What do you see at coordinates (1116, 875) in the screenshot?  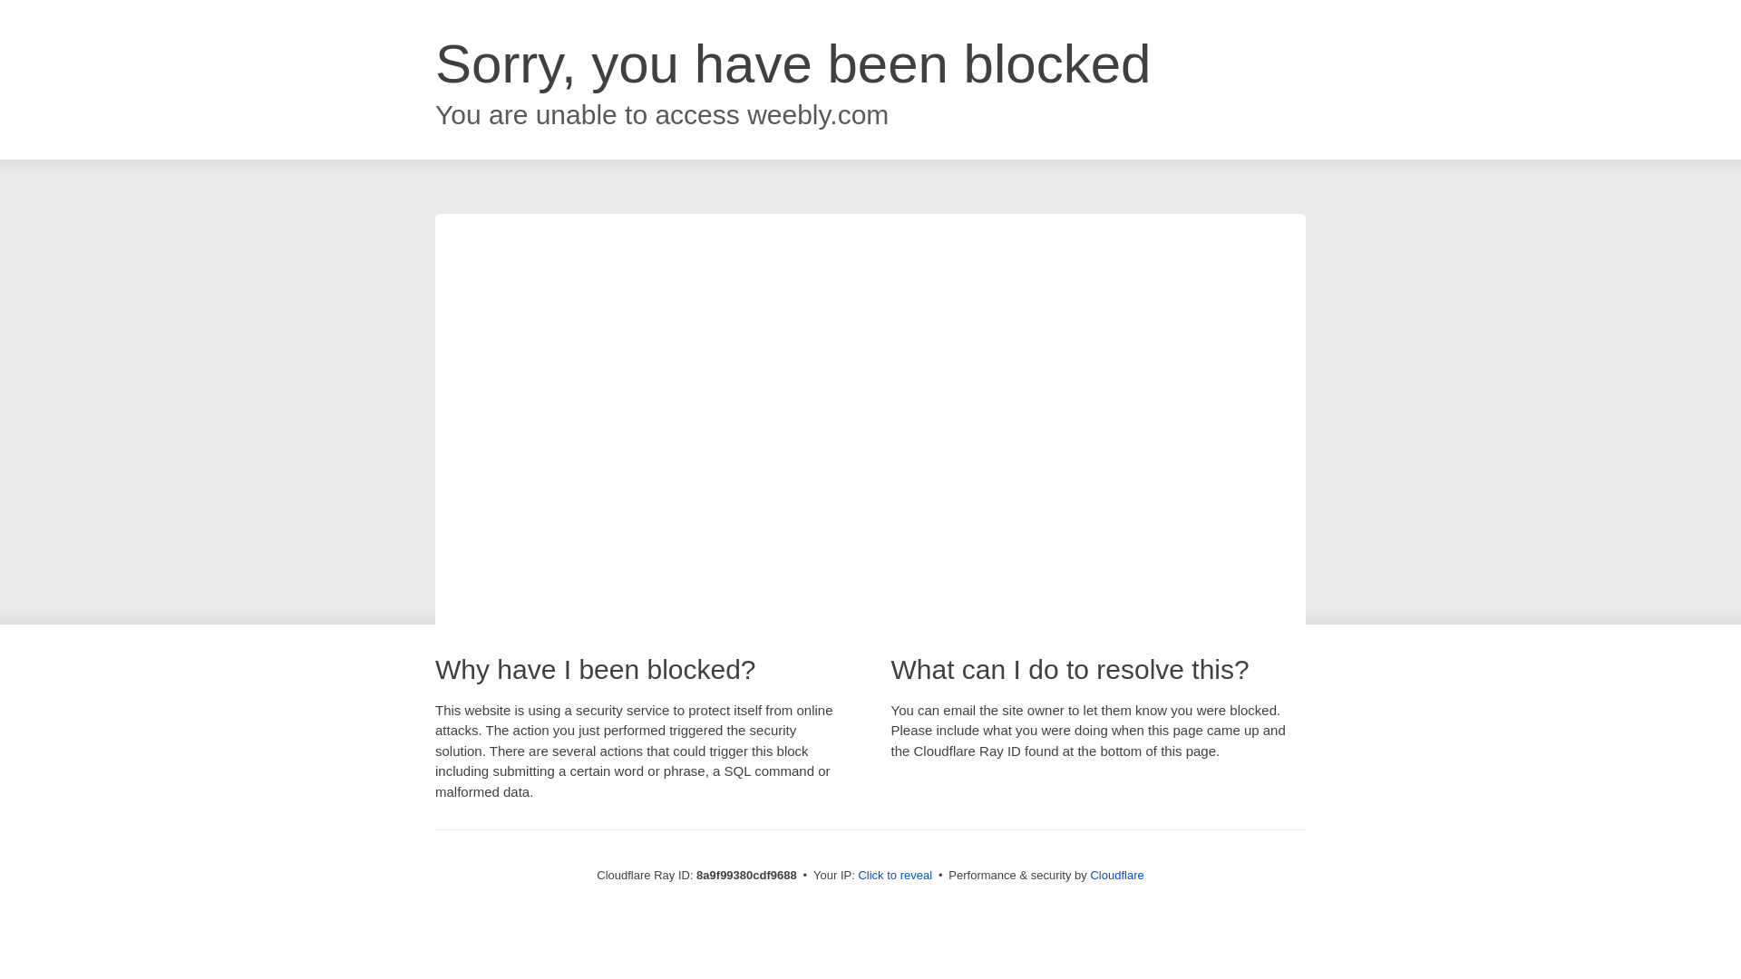 I see `Cloudflare` at bounding box center [1116, 875].